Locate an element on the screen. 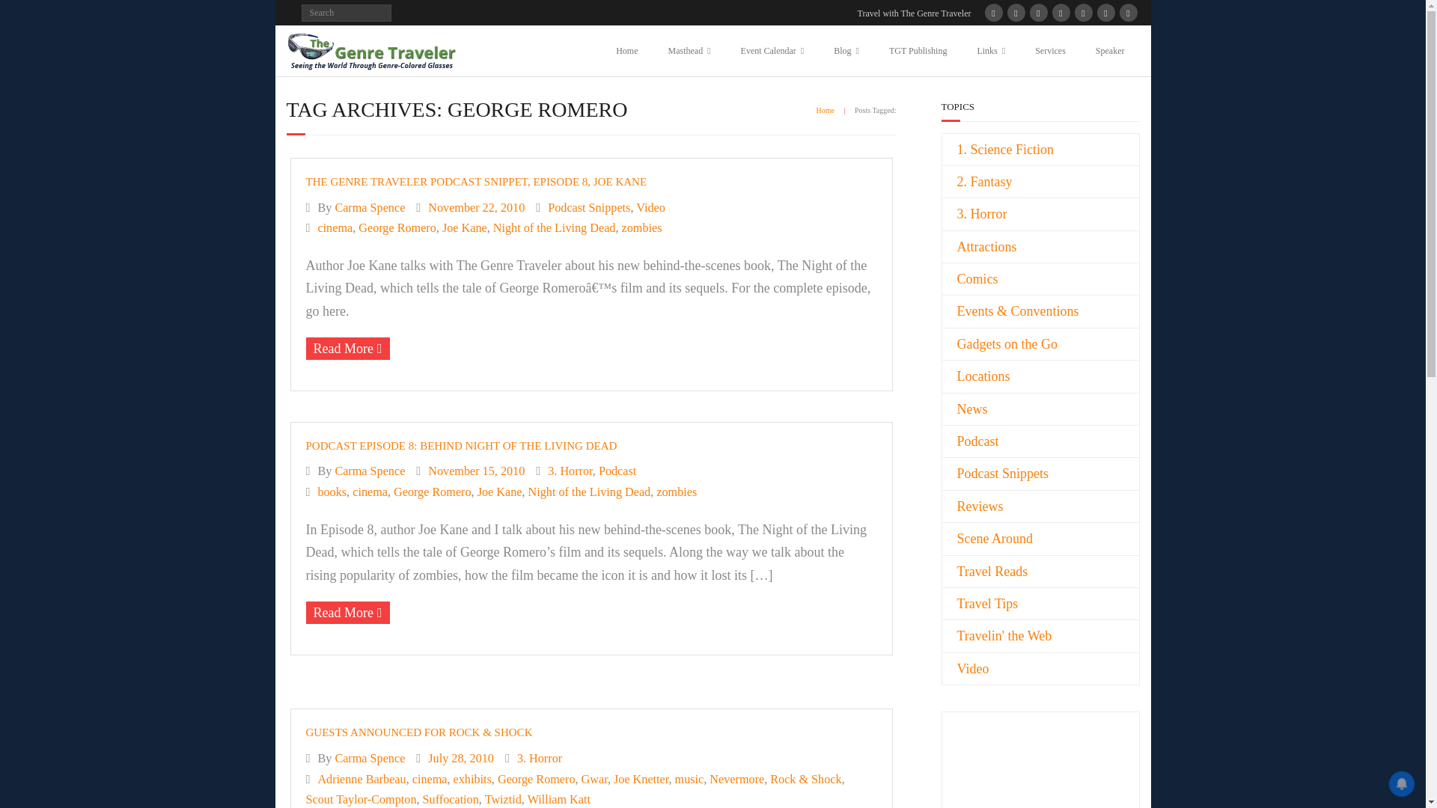 The height and width of the screenshot is (808, 1437). Podcast Episode 8: Behind Night of the Living Dead is located at coordinates (476, 471).